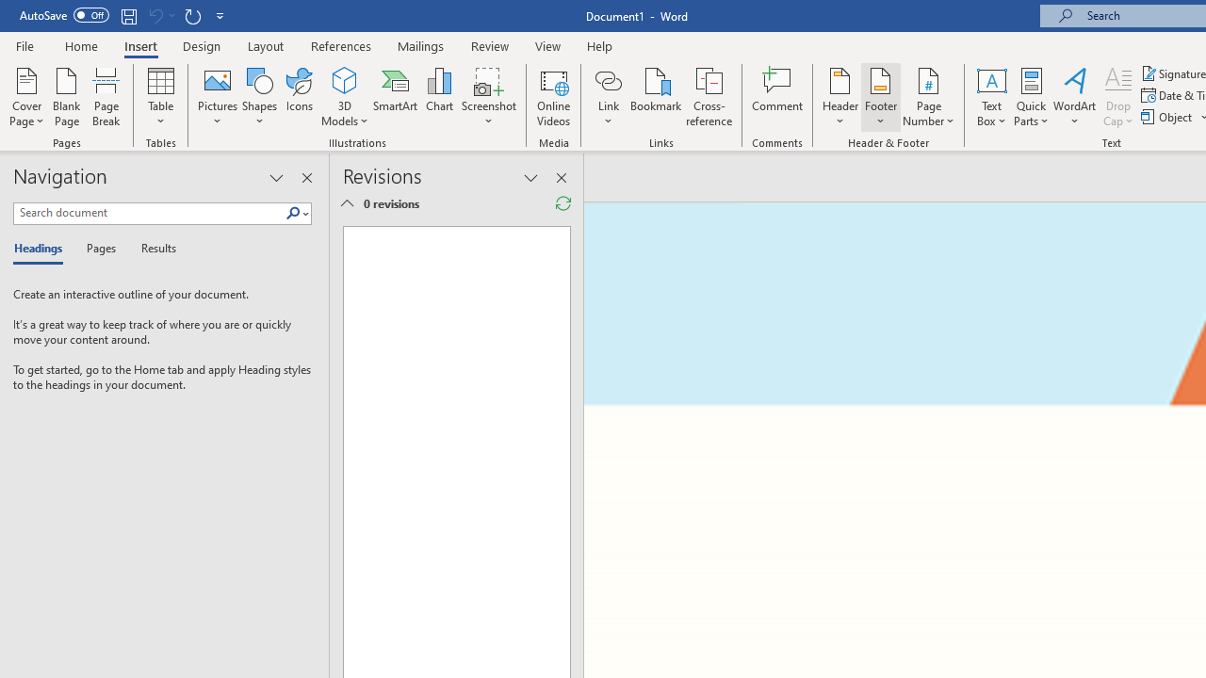 This screenshot has height=678, width=1206. What do you see at coordinates (396, 96) in the screenshot?
I see `SmartArt...` at bounding box center [396, 96].